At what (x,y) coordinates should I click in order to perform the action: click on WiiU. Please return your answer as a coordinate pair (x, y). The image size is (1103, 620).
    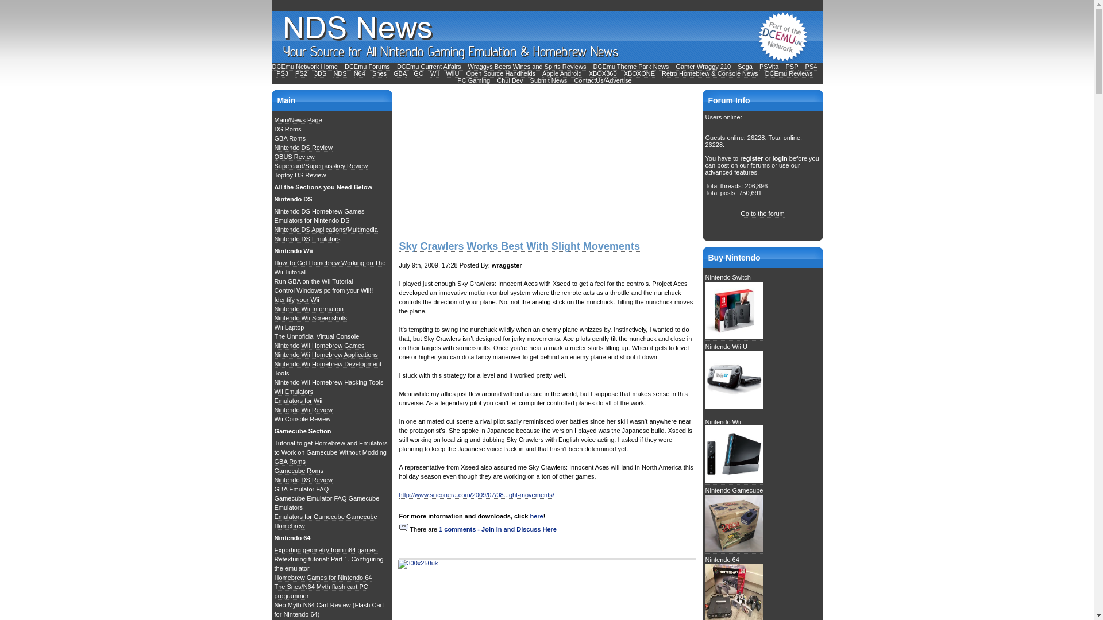
    Looking at the image, I should click on (452, 73).